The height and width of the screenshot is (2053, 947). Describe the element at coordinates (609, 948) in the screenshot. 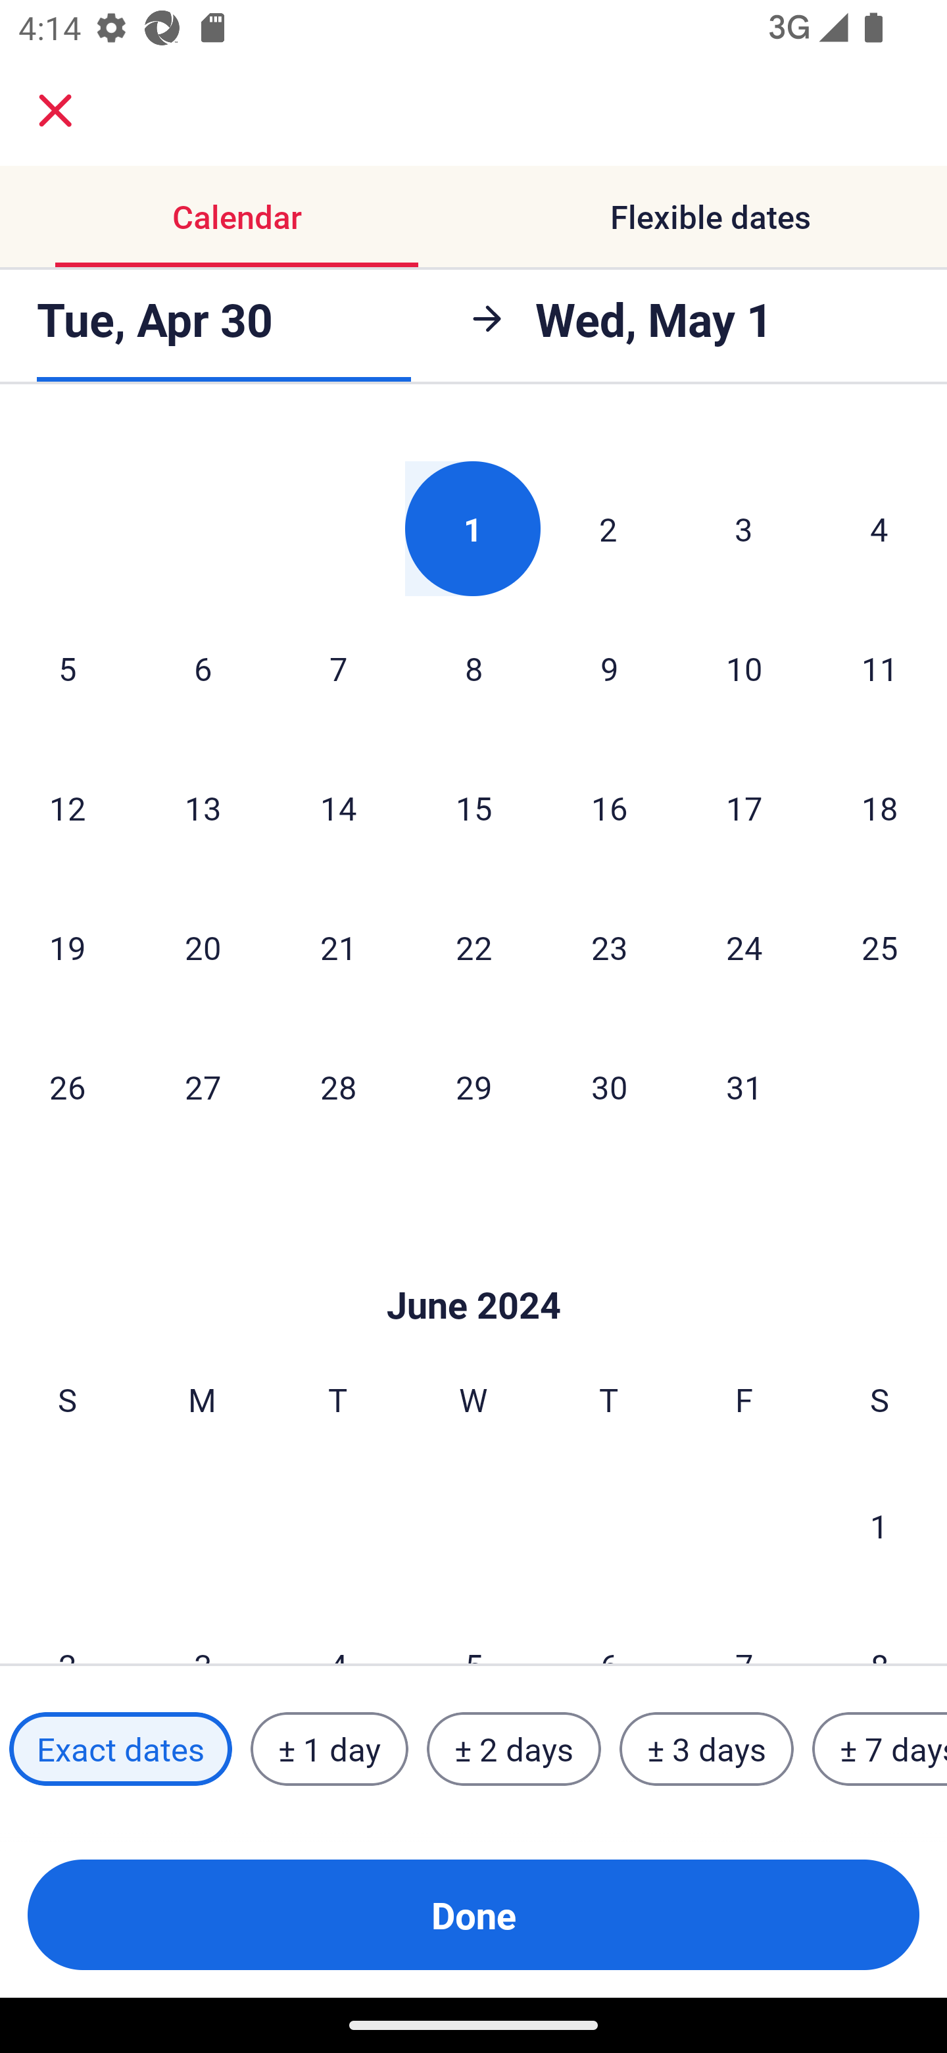

I see `23 Thursday, May 23, 2024` at that location.